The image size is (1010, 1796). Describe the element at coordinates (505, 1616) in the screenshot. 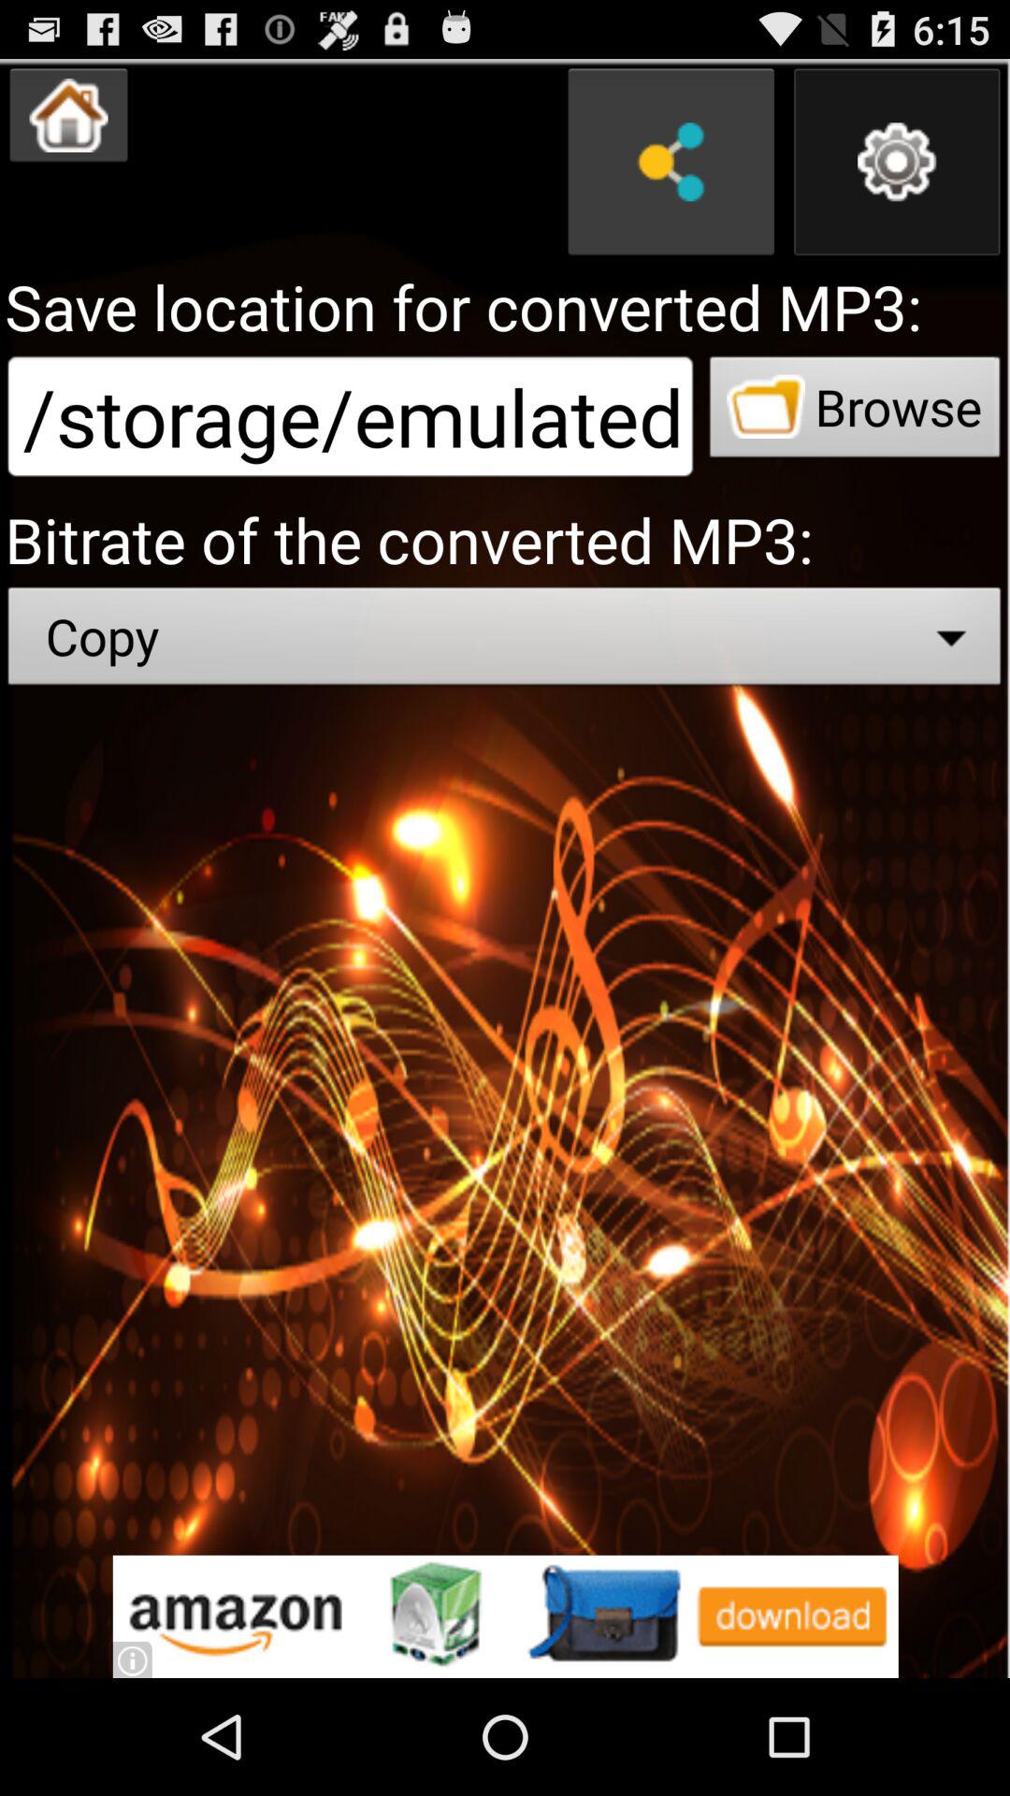

I see `advertising` at that location.